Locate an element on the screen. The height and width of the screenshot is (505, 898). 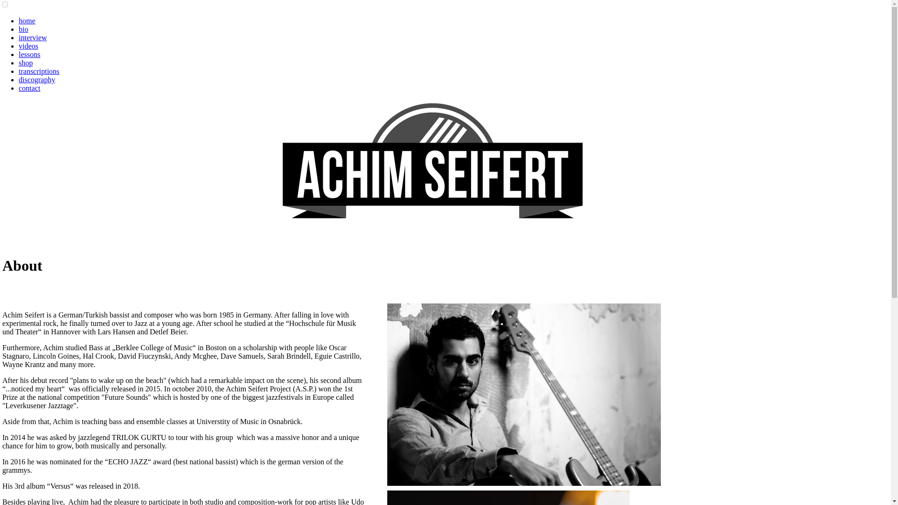
shop is located at coordinates (25, 63).